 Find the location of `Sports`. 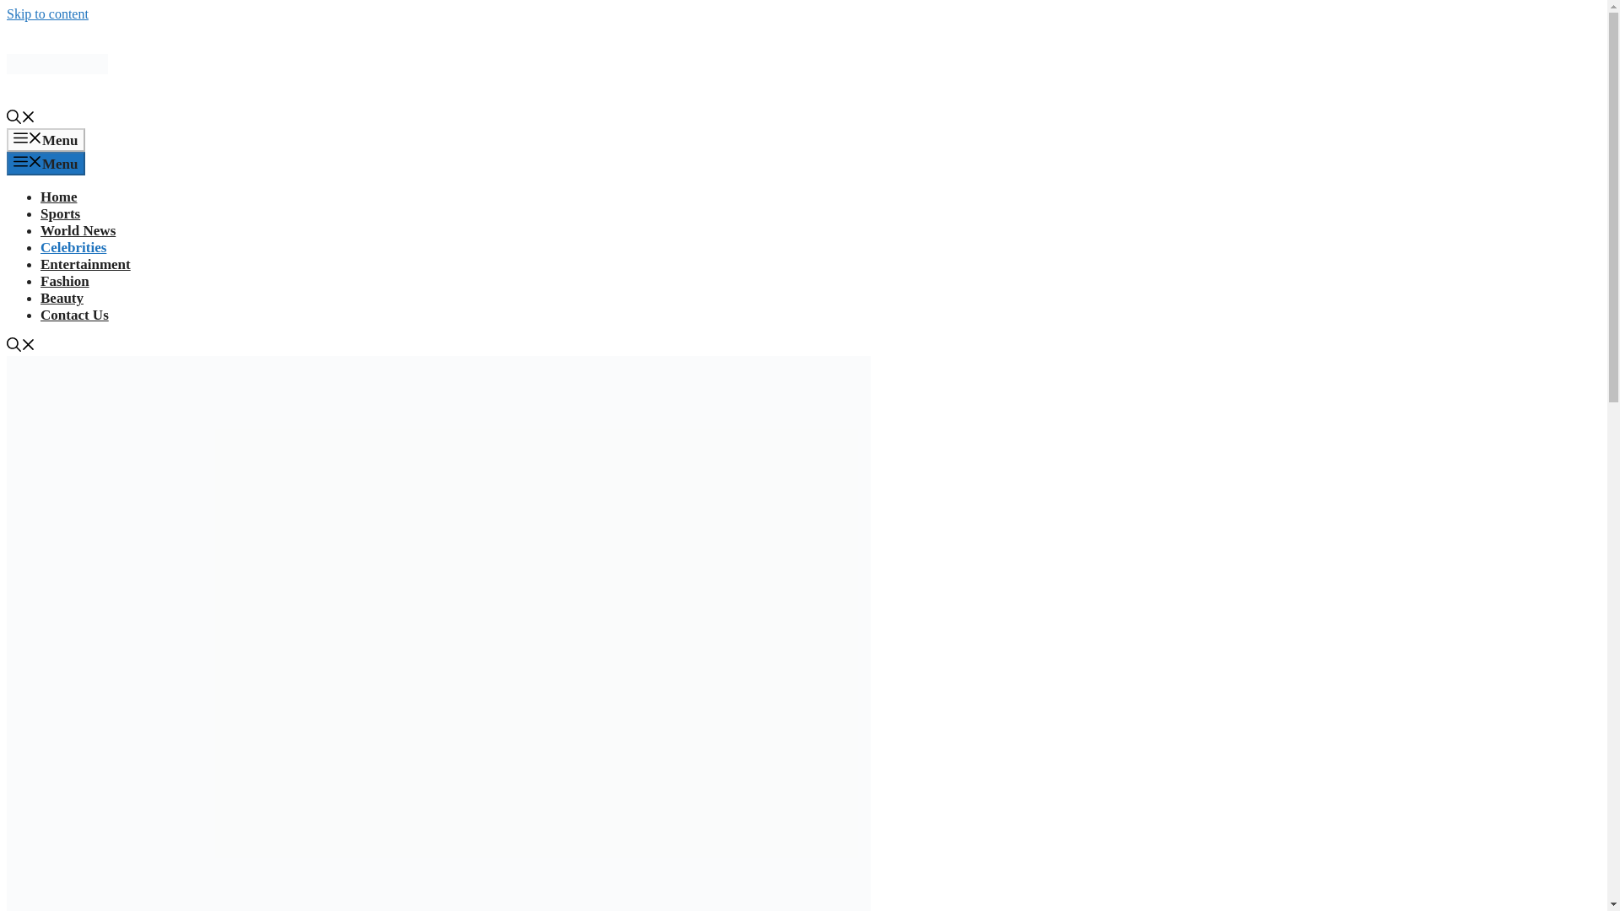

Sports is located at coordinates (60, 214).